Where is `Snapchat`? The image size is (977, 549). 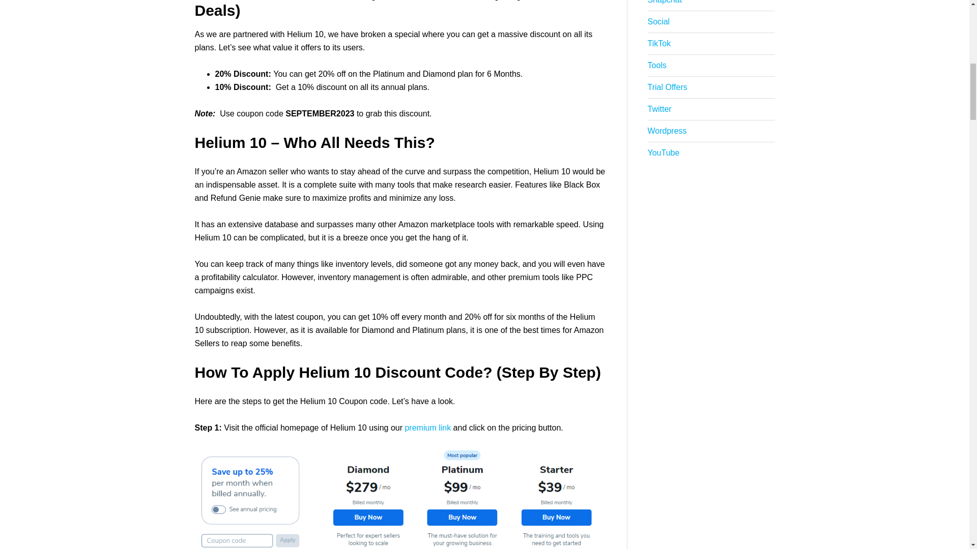 Snapchat is located at coordinates (665, 2).